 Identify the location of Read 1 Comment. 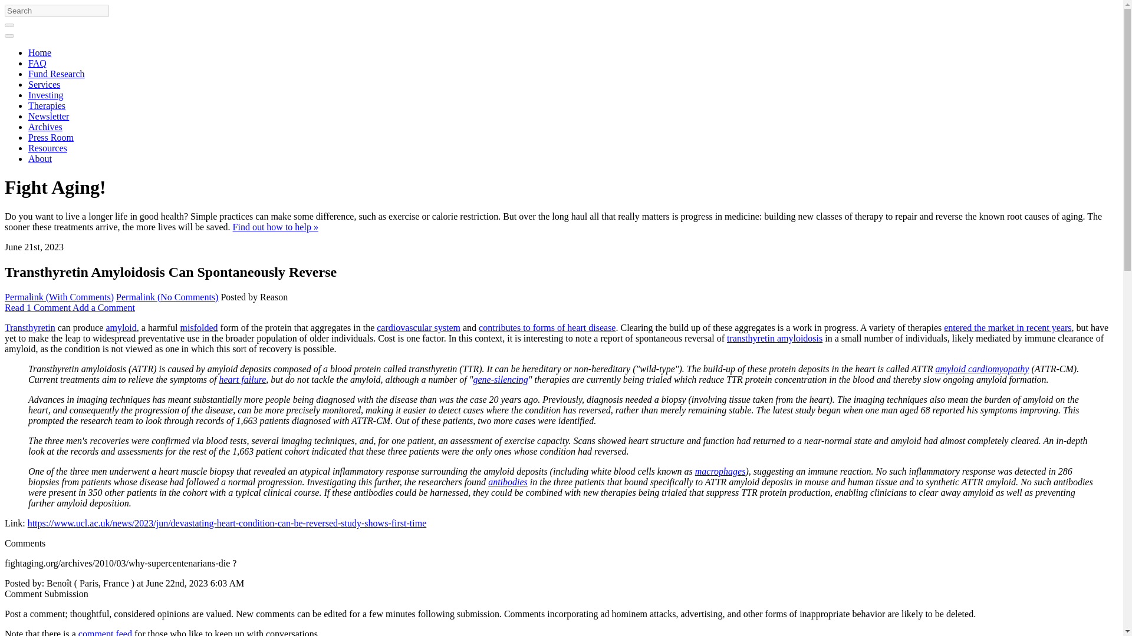
(38, 307).